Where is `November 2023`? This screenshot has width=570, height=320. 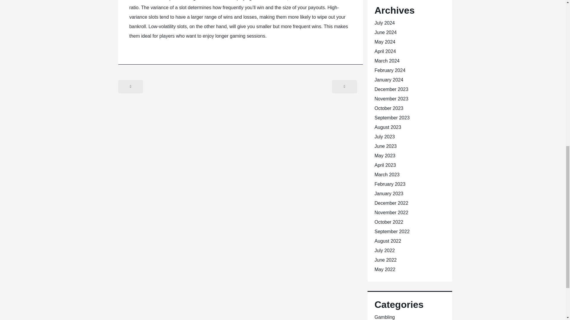
November 2023 is located at coordinates (391, 99).